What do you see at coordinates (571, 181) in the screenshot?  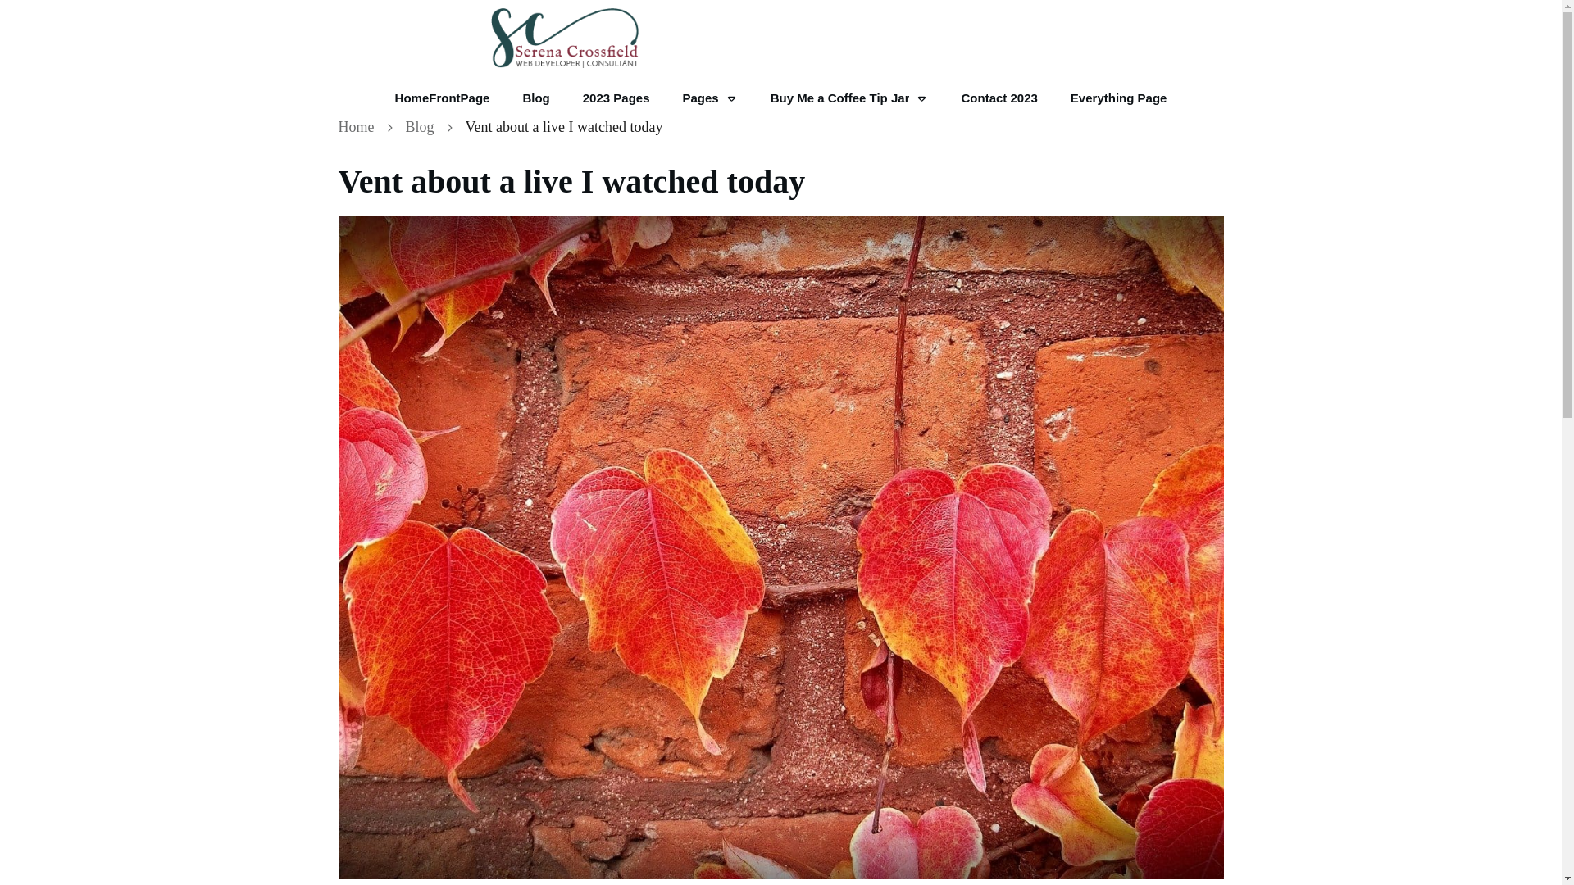 I see `Vent about a live I watched today` at bounding box center [571, 181].